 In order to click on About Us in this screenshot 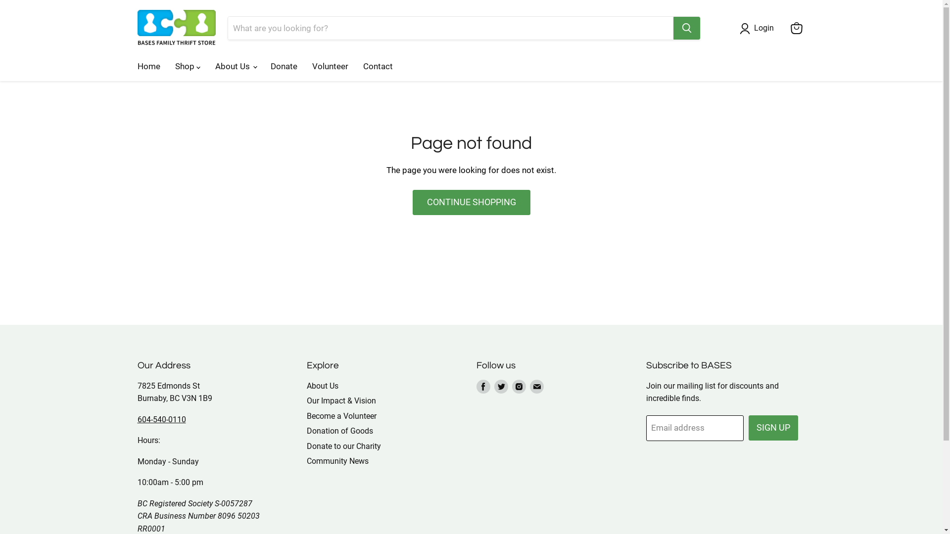, I will do `click(236, 66)`.